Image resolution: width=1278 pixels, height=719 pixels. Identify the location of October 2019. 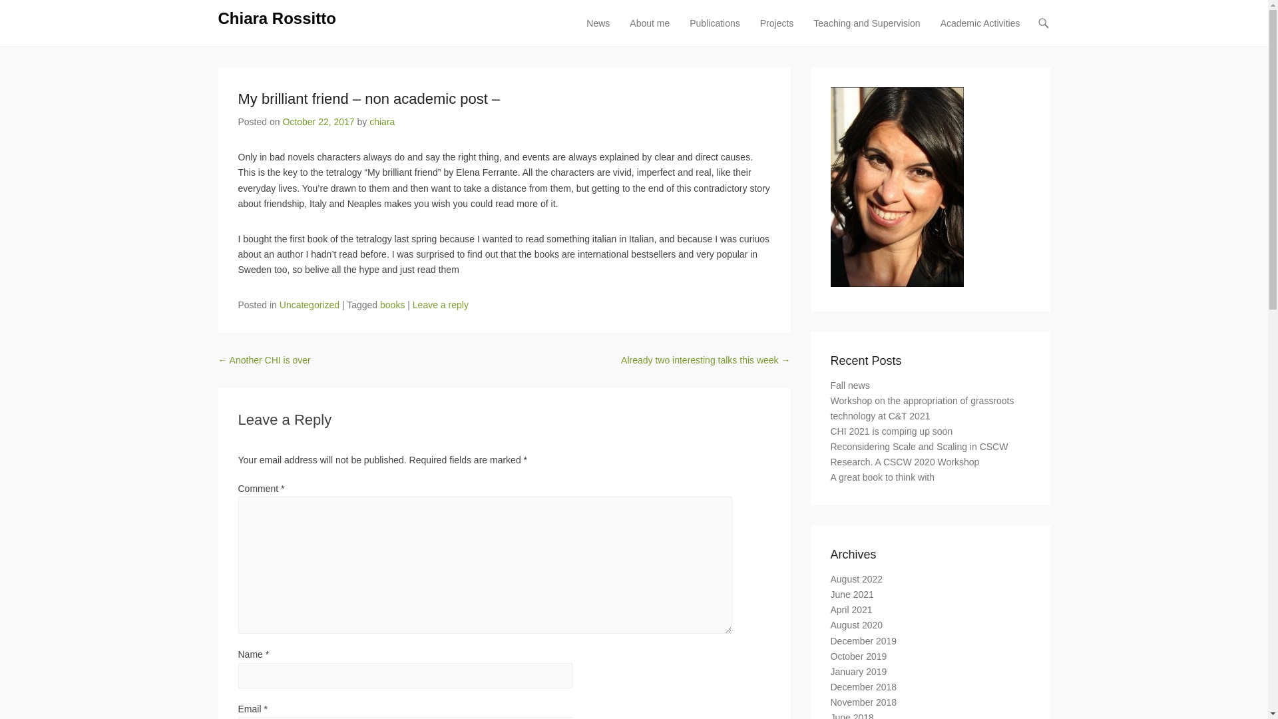
(859, 656).